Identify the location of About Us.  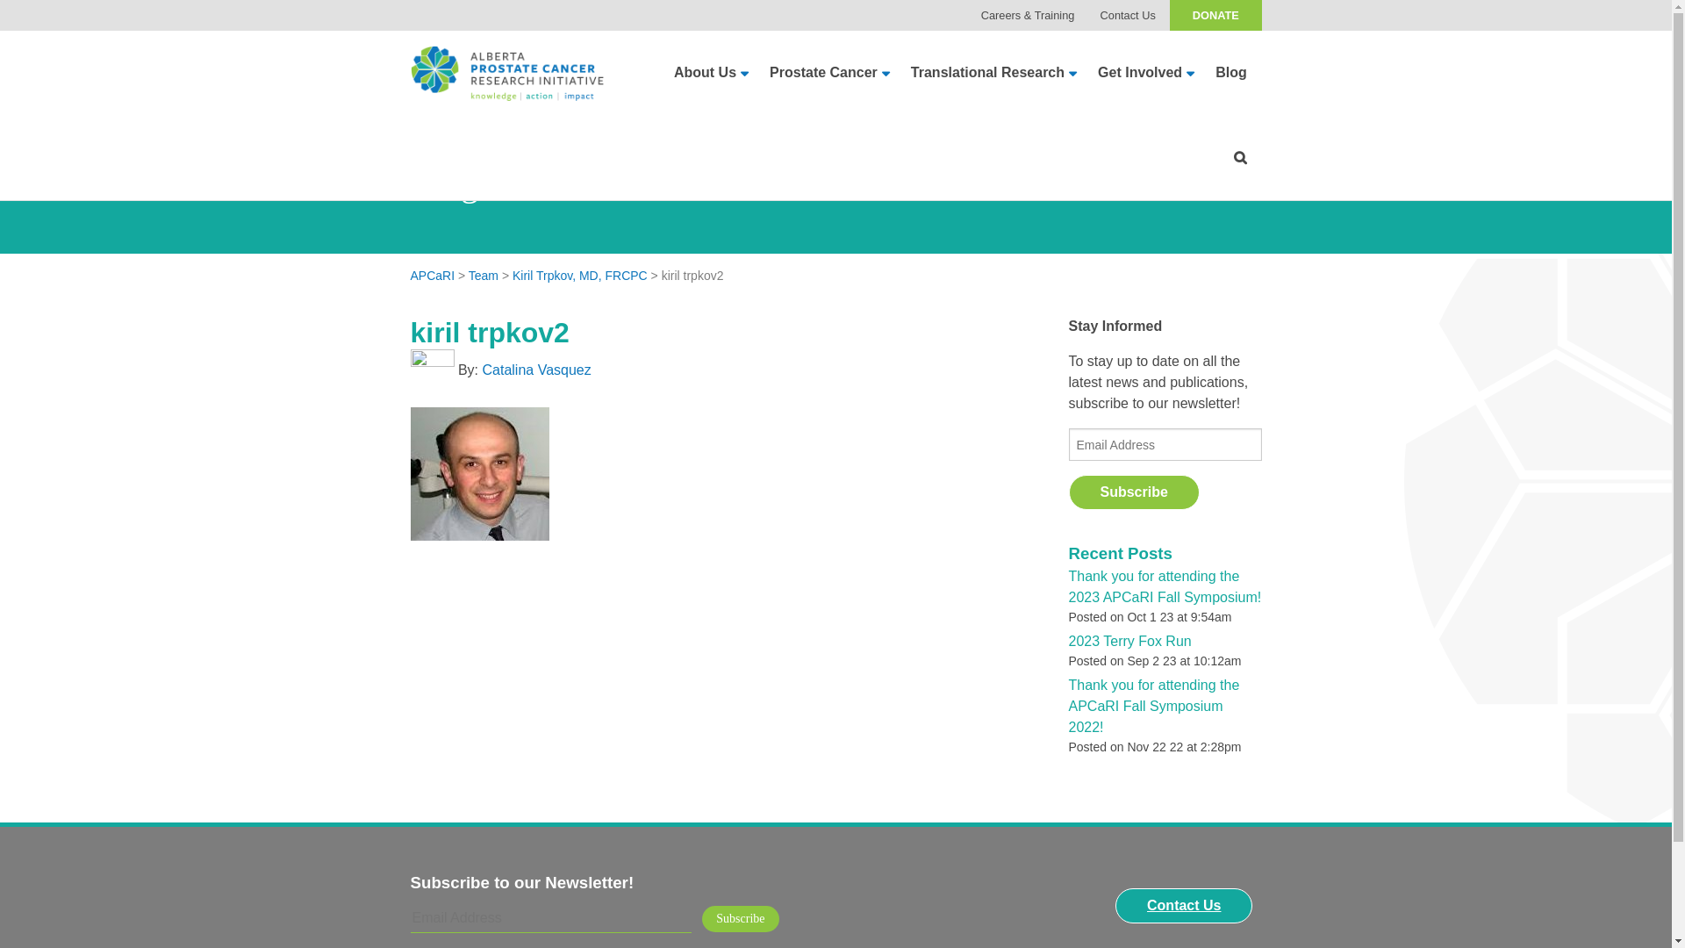
(706, 73).